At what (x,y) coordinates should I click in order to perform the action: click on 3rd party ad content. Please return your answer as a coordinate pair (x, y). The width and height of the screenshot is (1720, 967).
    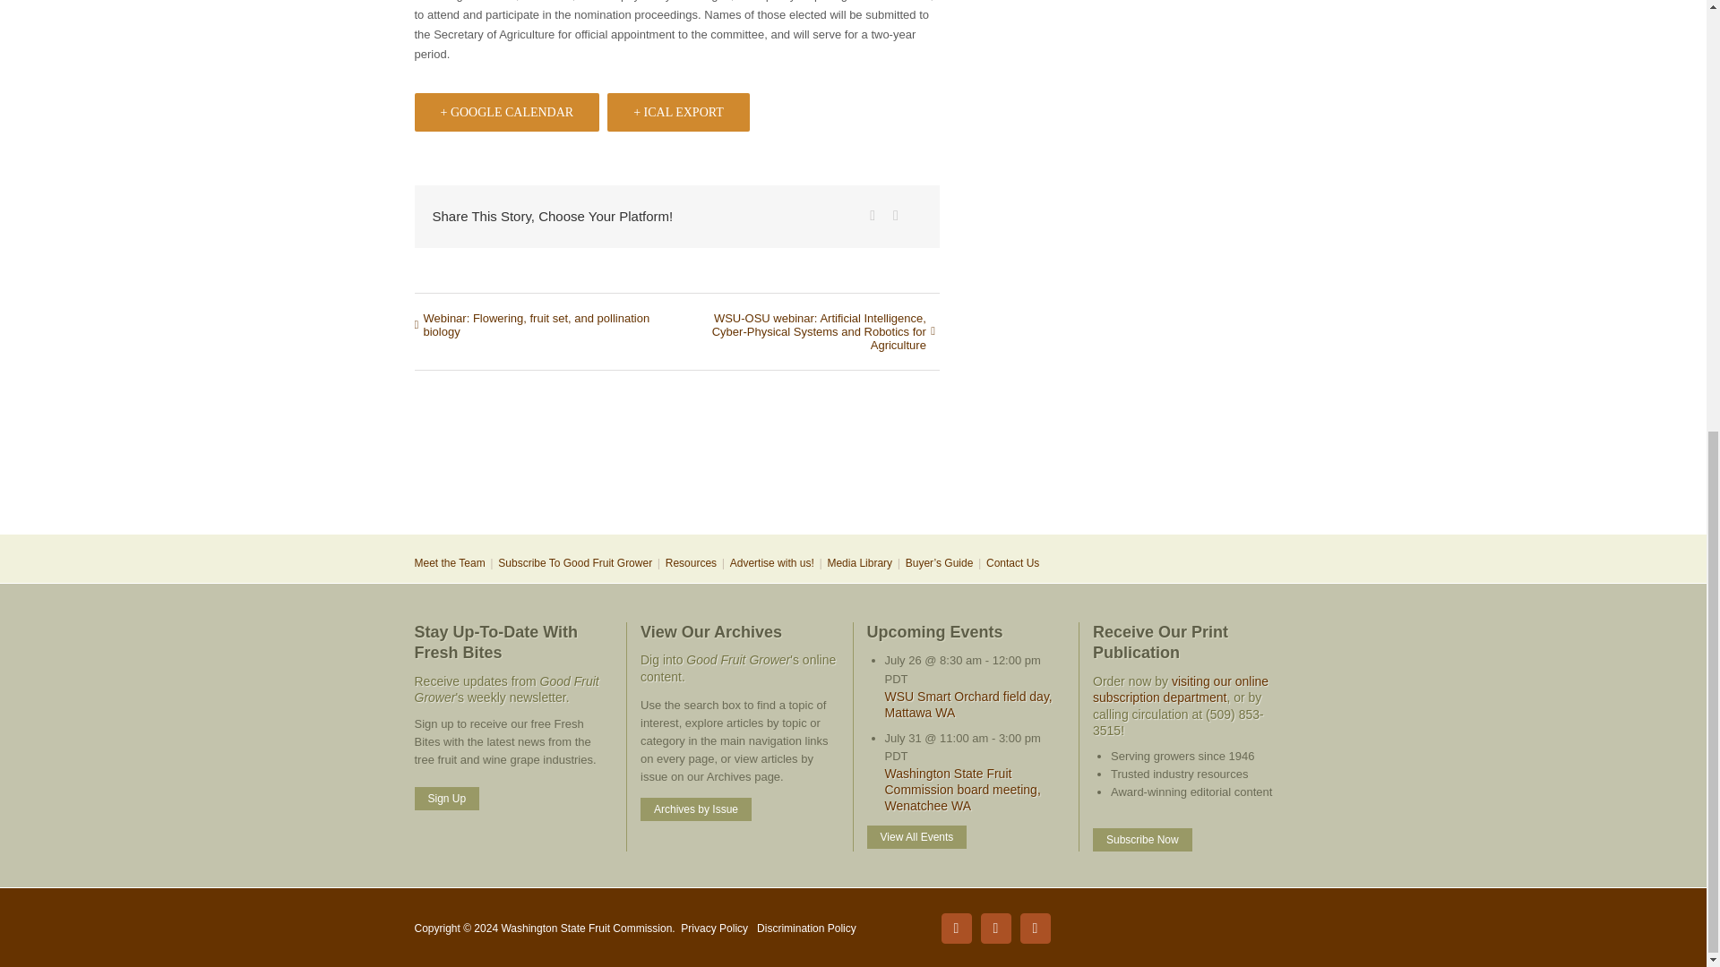
    Looking at the image, I should click on (852, 475).